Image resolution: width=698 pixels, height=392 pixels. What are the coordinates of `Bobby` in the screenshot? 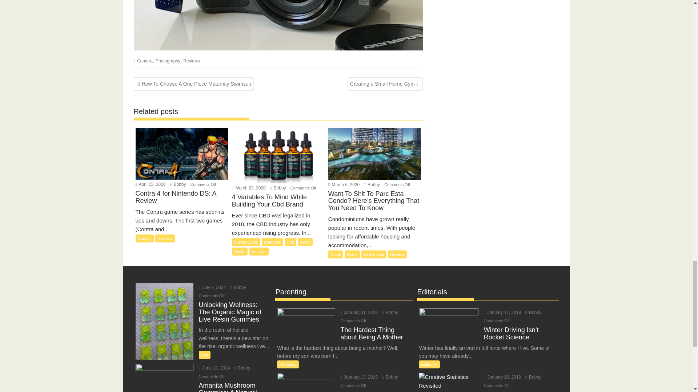 It's located at (390, 313).